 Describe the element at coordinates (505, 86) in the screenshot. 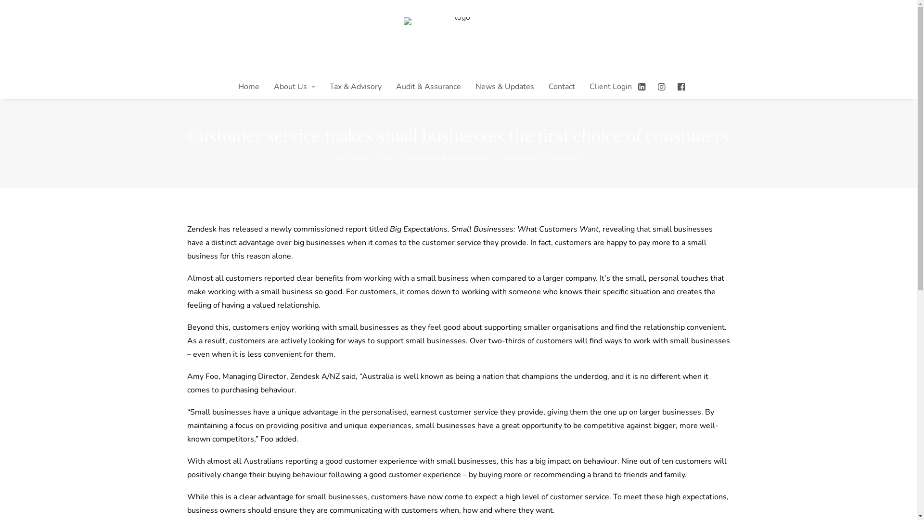

I see `News & Updates` at that location.